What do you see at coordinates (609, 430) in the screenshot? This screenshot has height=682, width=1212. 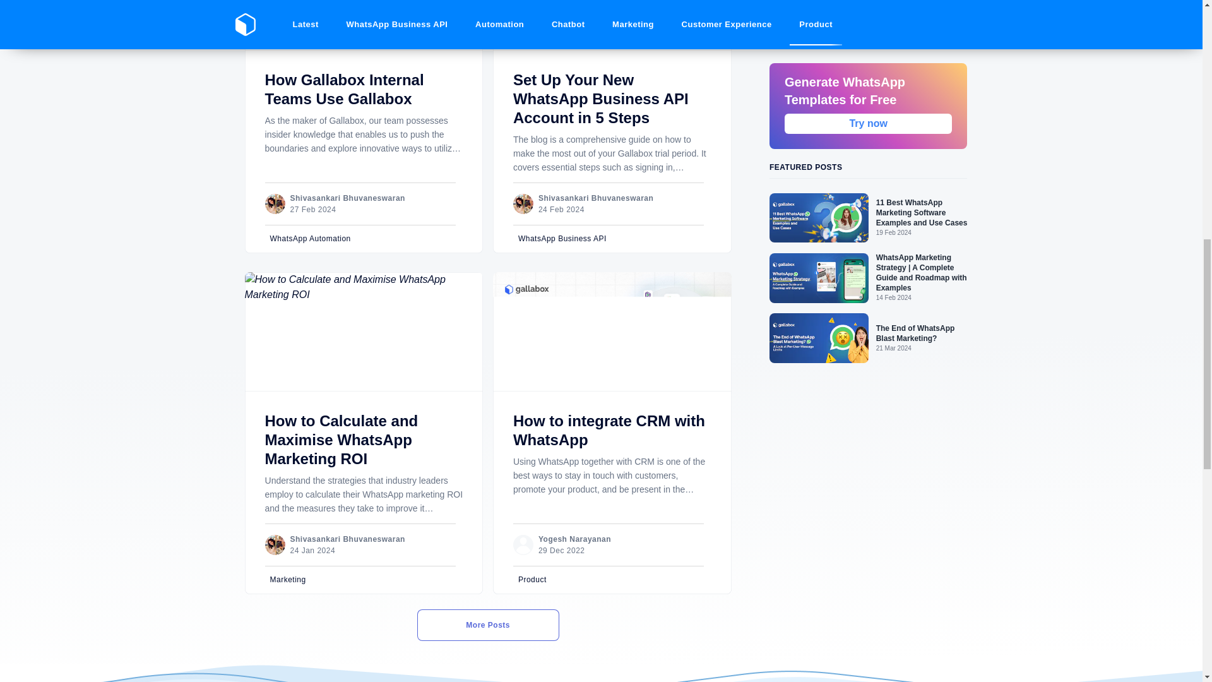 I see `How to integrate CRM with WhatsApp` at bounding box center [609, 430].